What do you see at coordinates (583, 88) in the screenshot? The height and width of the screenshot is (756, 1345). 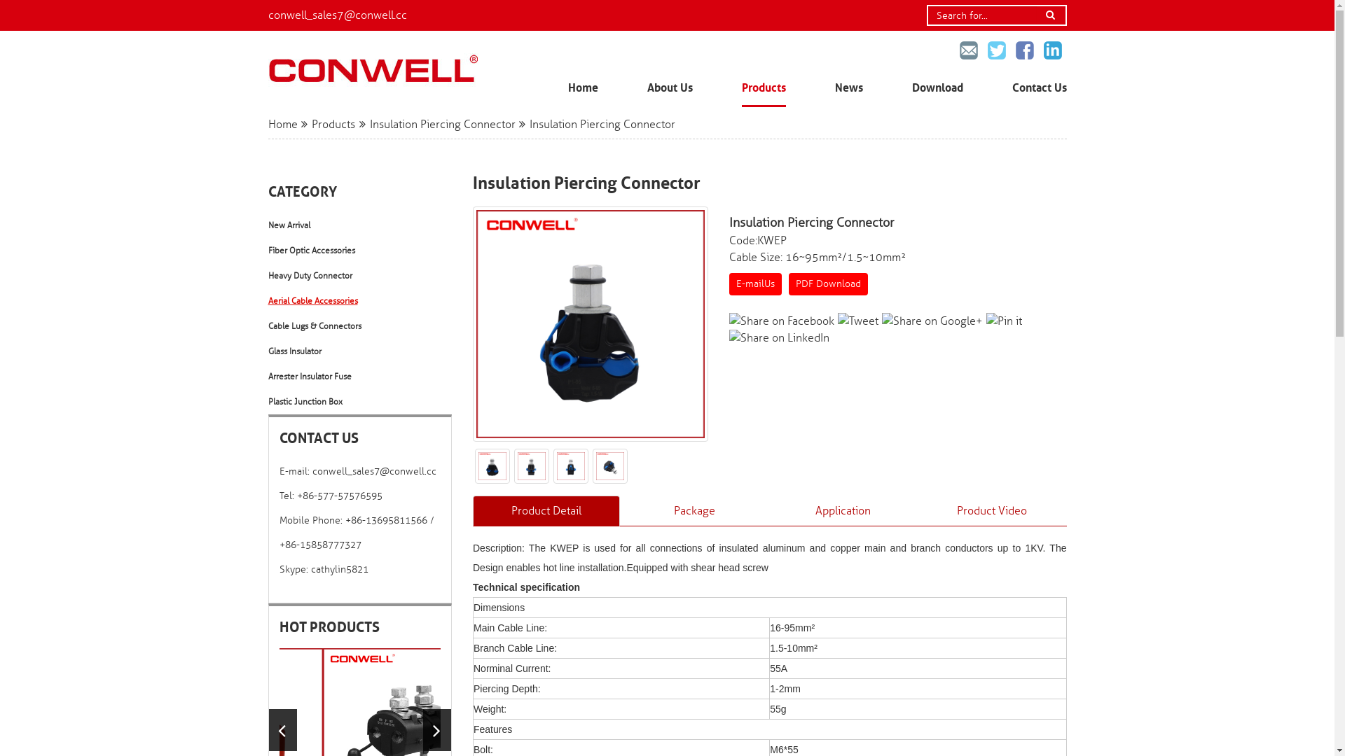 I see `Home` at bounding box center [583, 88].